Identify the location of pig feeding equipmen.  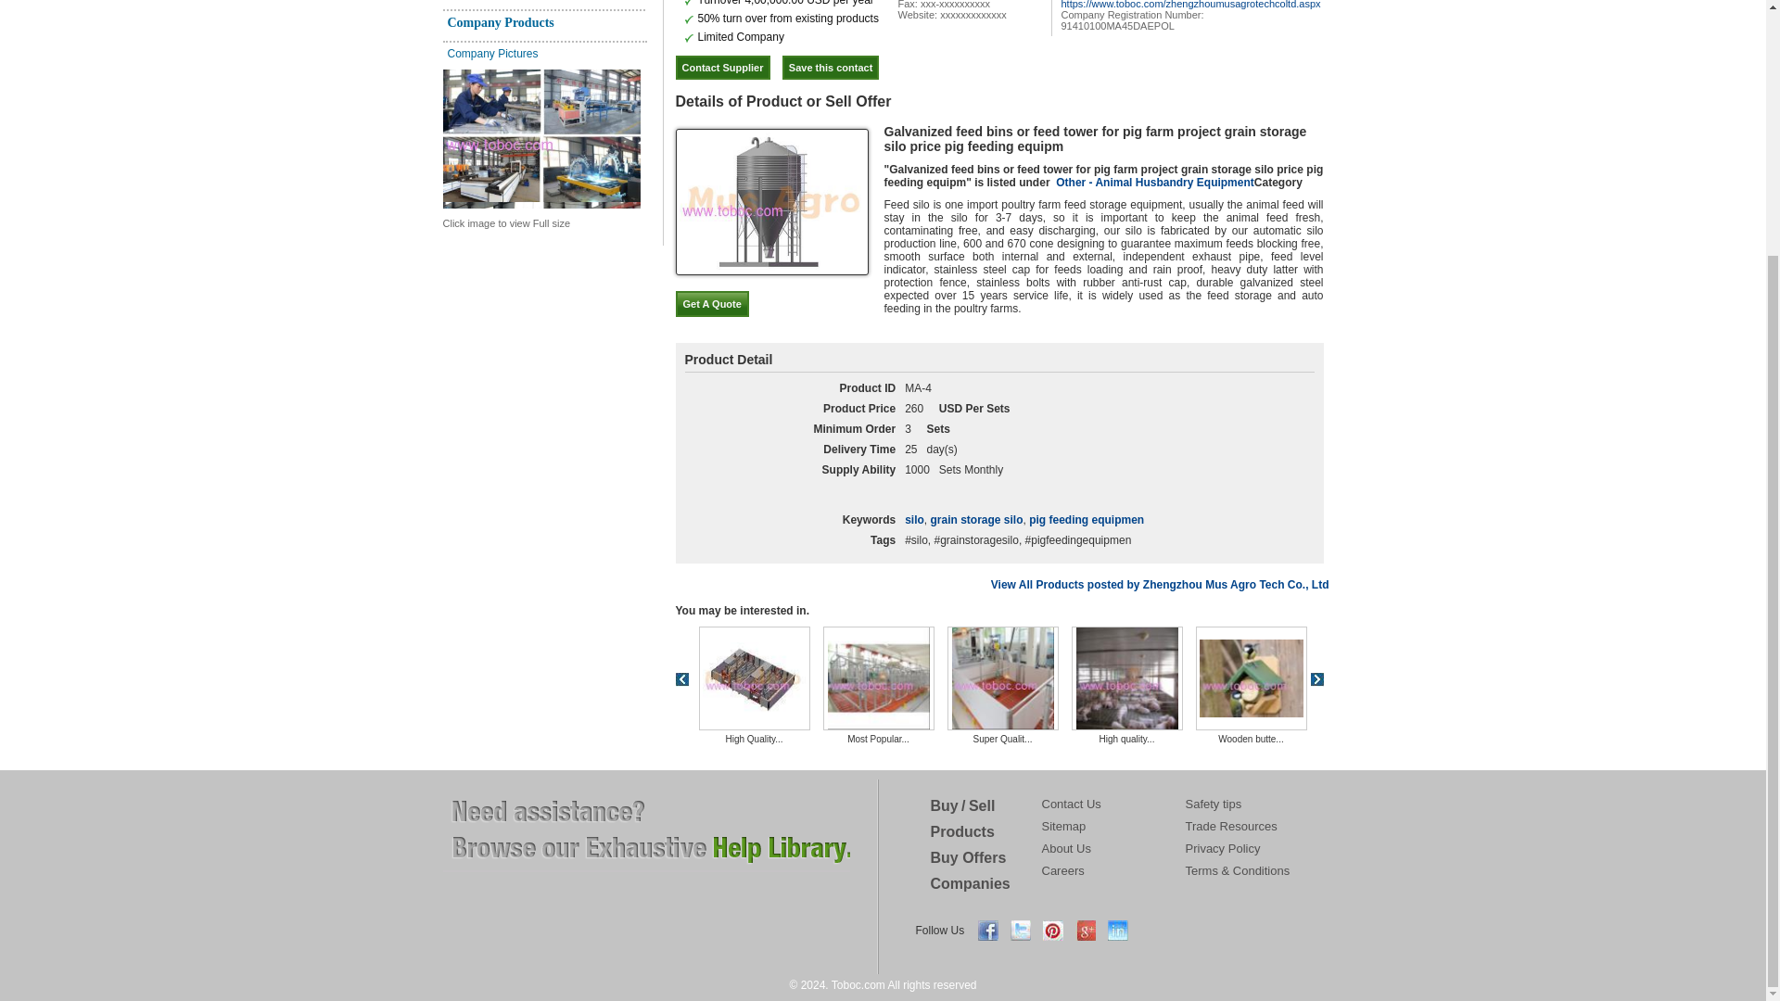
(1087, 521).